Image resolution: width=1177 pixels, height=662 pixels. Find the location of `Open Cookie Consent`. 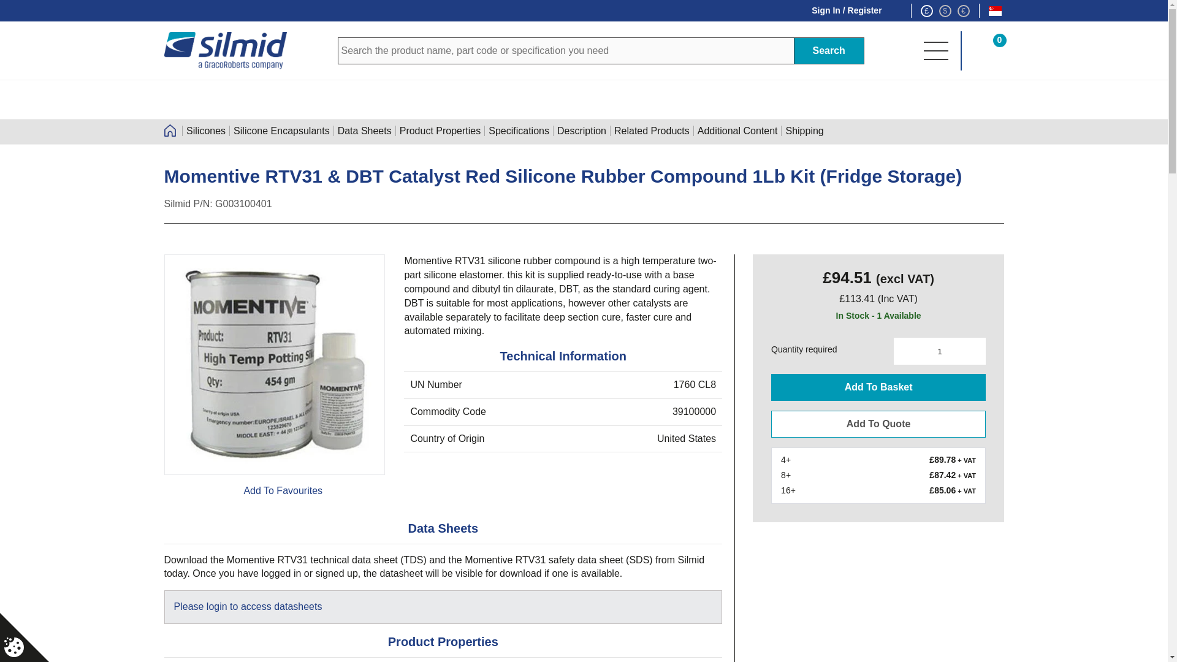

Open Cookie Consent is located at coordinates (25, 637).